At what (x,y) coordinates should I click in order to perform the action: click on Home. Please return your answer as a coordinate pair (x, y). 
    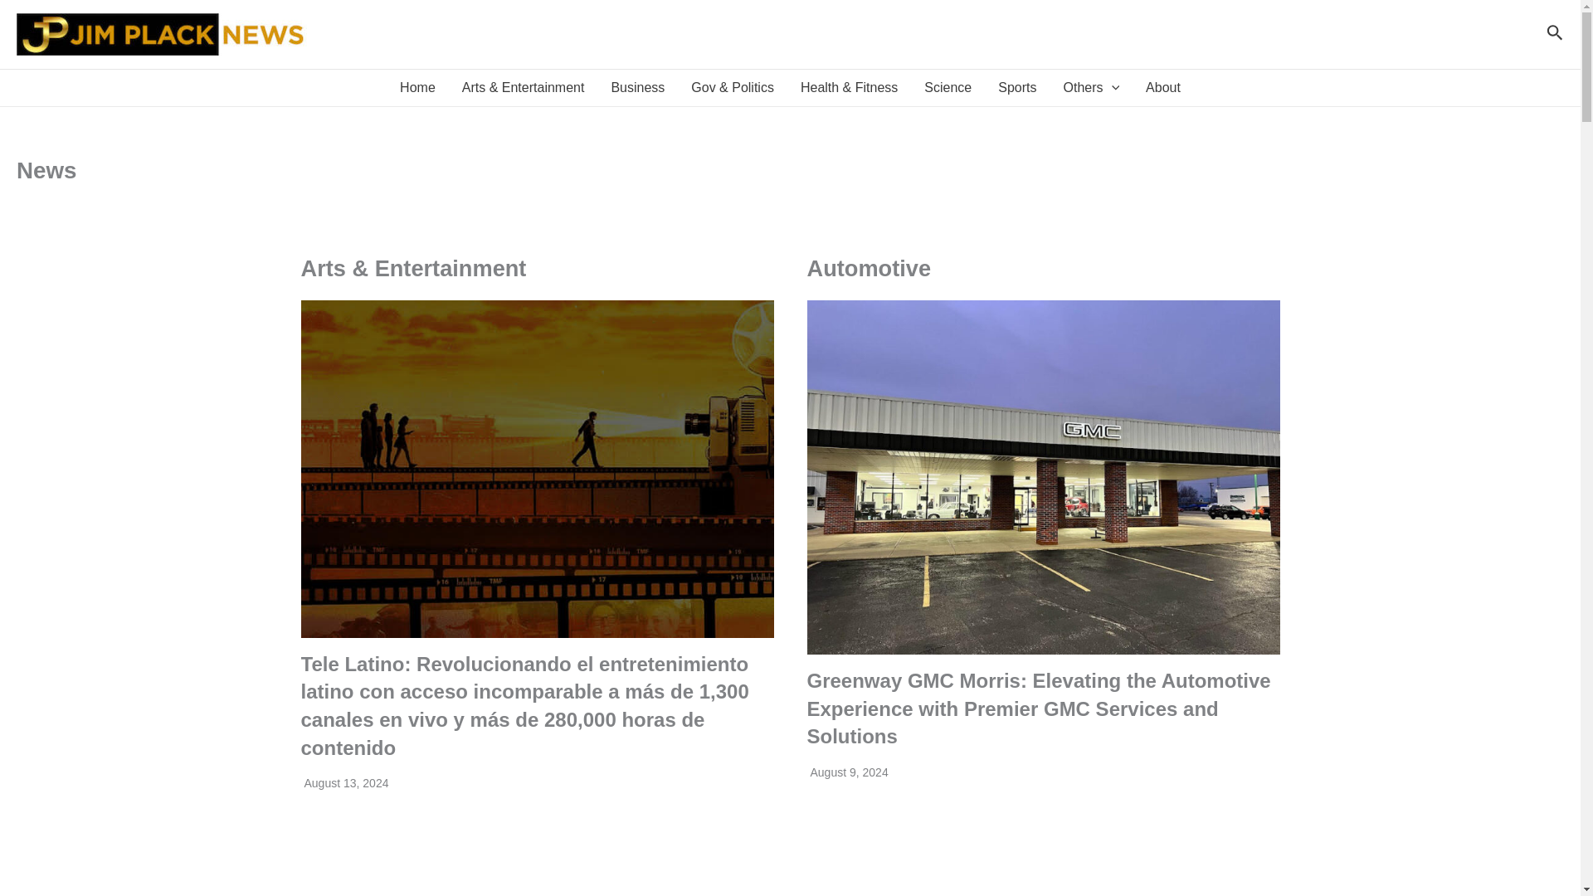
    Looking at the image, I should click on (418, 88).